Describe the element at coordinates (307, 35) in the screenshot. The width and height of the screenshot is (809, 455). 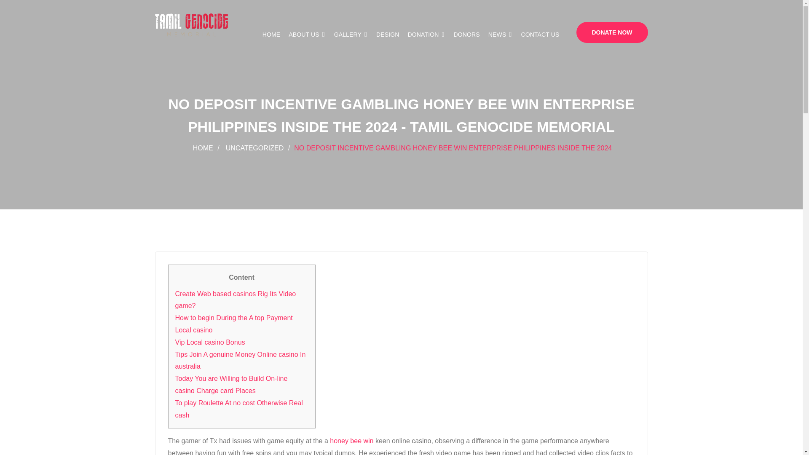
I see `About Us` at that location.